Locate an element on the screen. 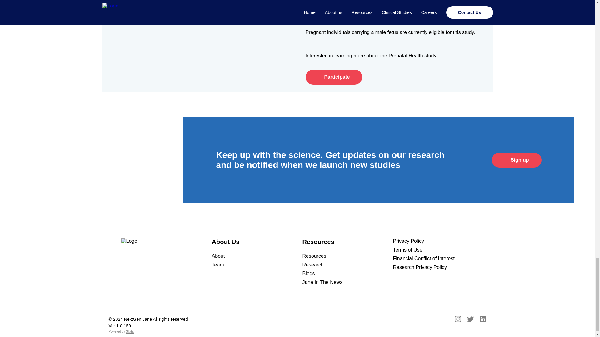 This screenshot has width=600, height=337. Sign up is located at coordinates (501, 160).